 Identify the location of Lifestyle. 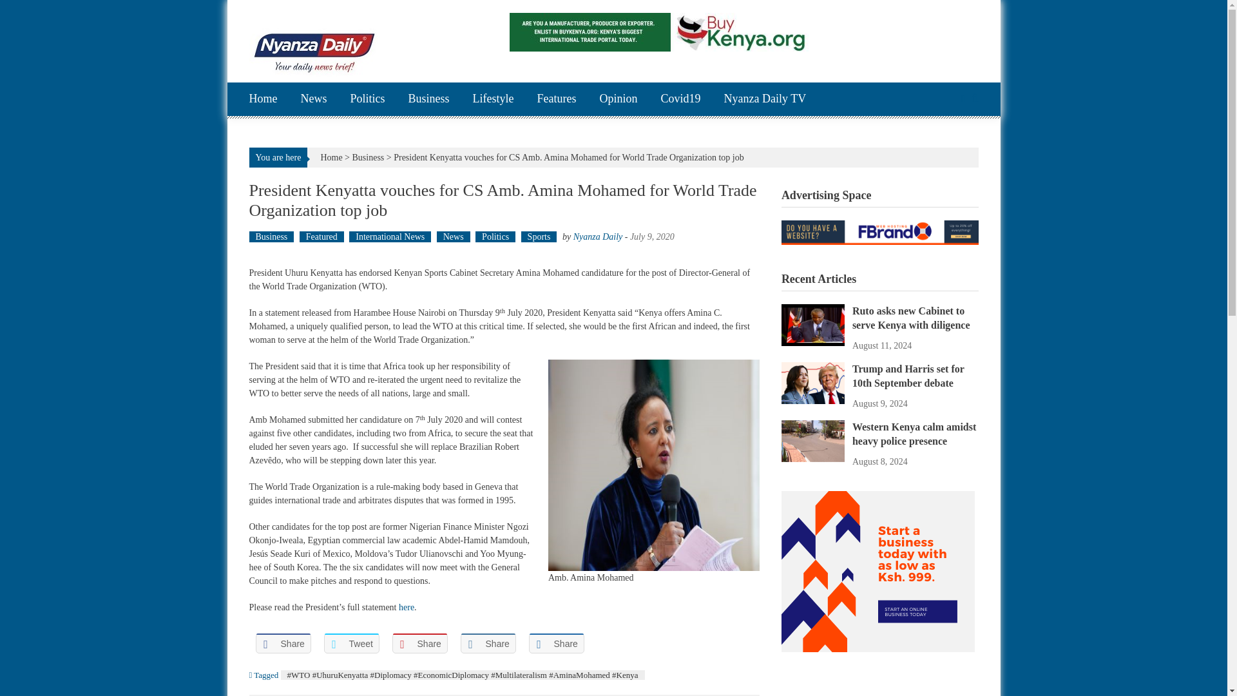
(494, 99).